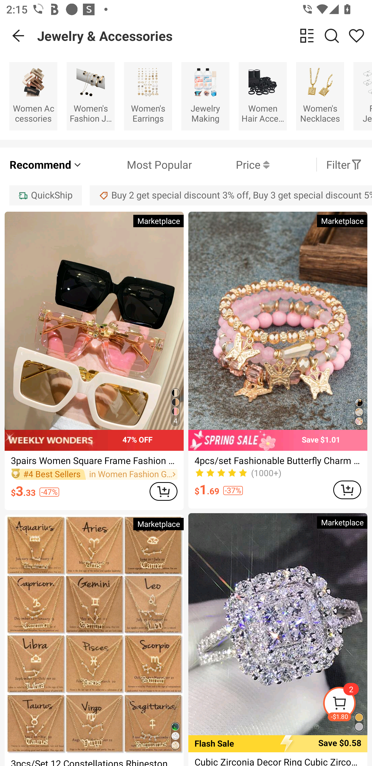 Image resolution: width=372 pixels, height=766 pixels. I want to click on Women Hair Accessories, so click(263, 96).